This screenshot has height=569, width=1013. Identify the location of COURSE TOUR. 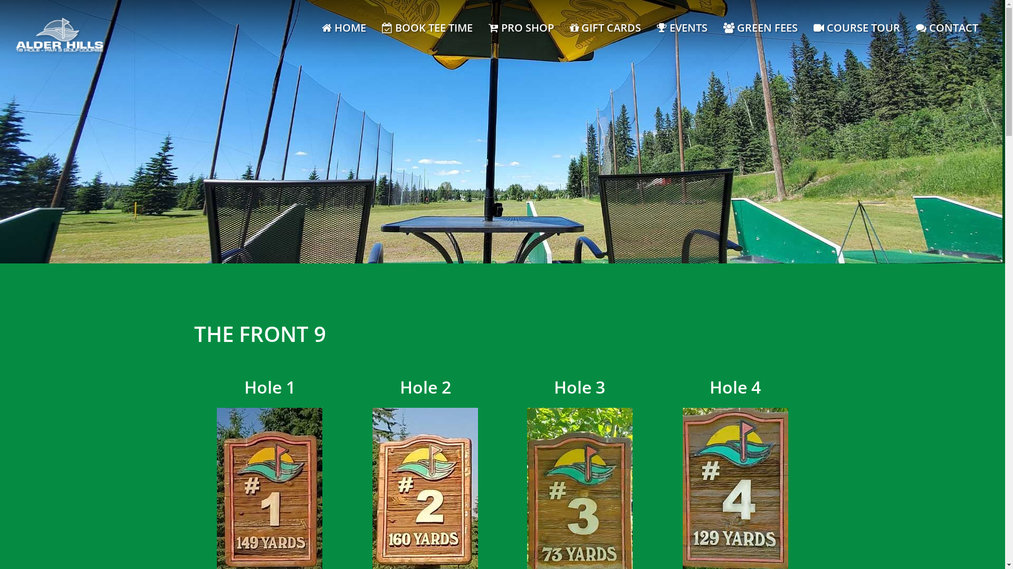
(857, 28).